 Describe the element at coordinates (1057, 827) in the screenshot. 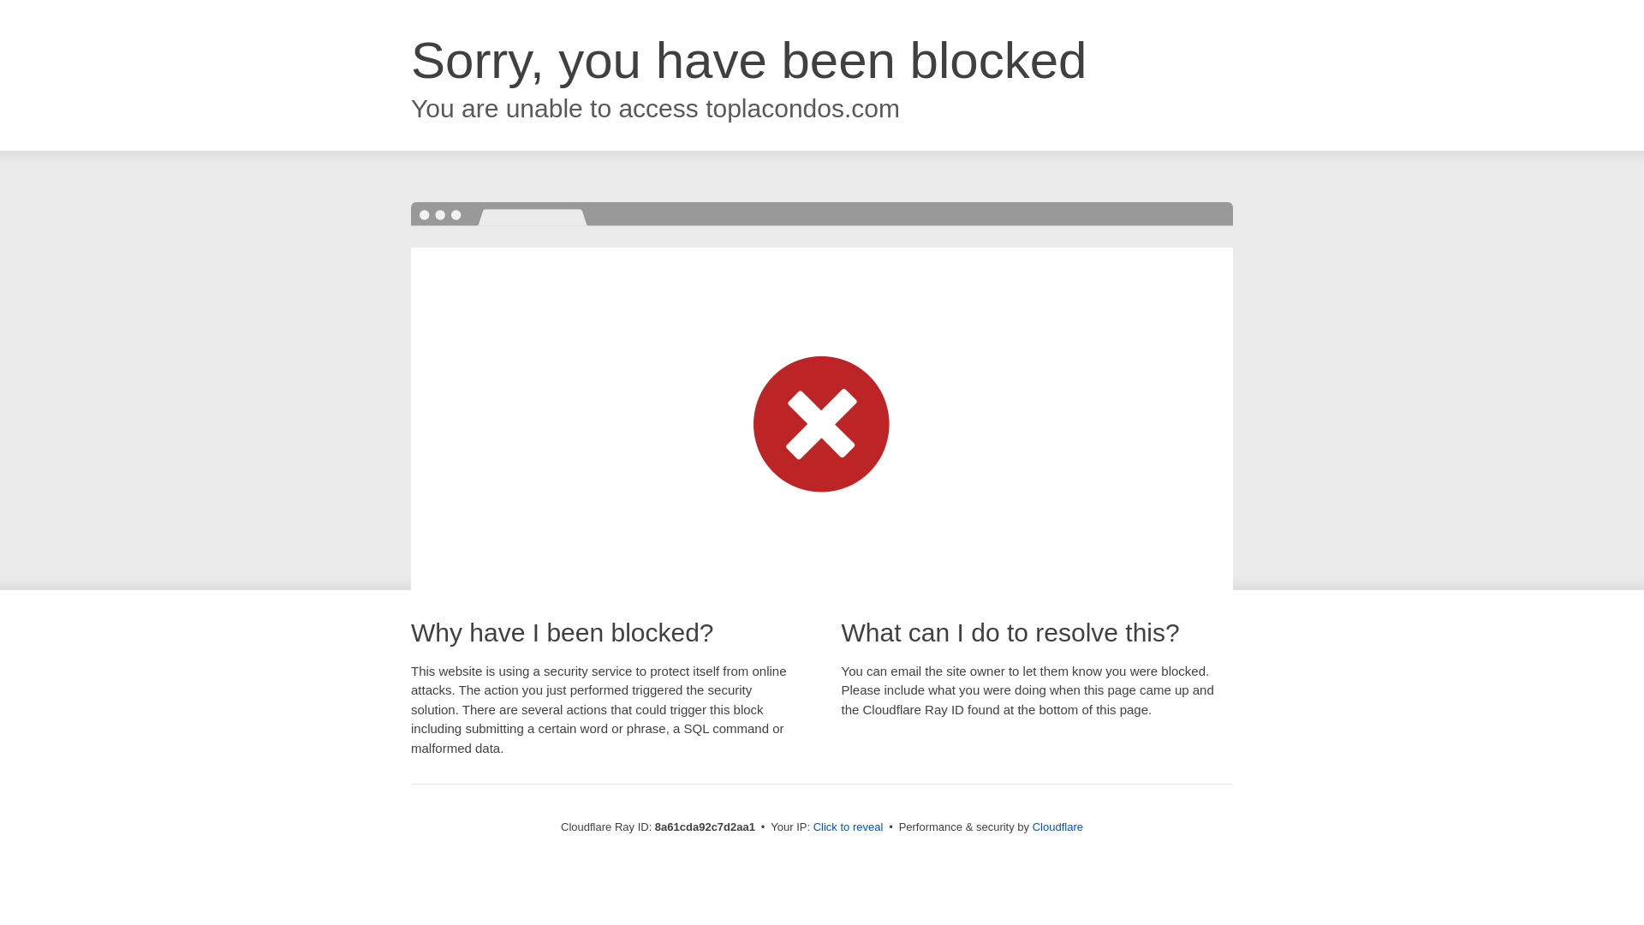

I see `Cloudflare` at that location.